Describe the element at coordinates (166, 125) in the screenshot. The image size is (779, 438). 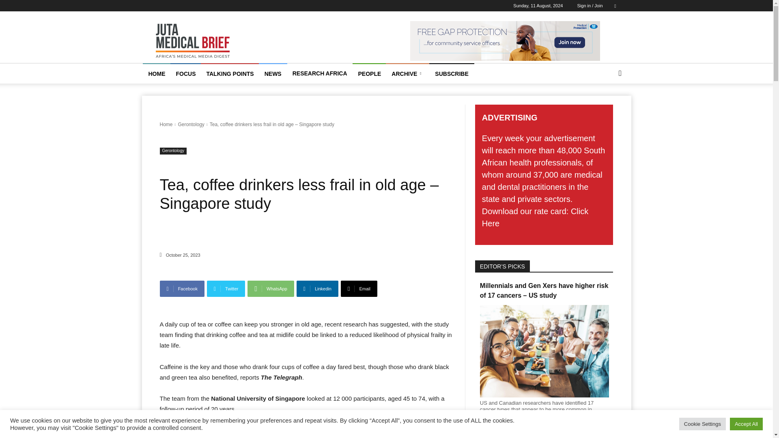
I see `Home` at that location.